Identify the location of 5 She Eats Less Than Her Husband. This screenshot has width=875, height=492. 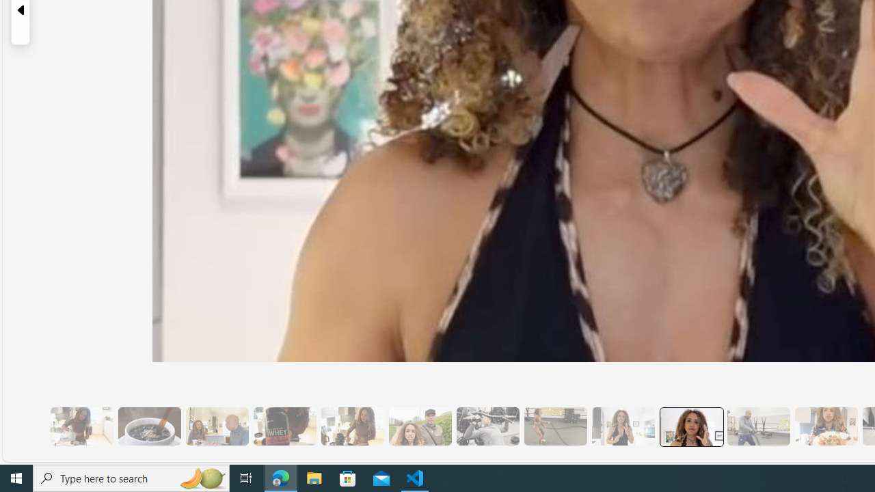
(217, 426).